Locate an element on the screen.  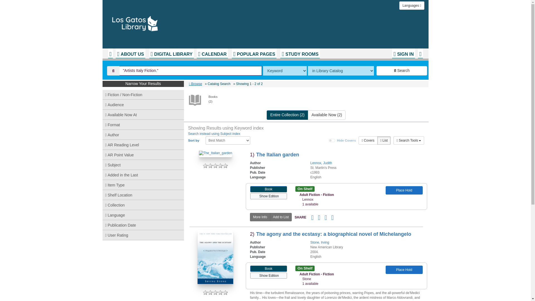
Languages  is located at coordinates (412, 6).